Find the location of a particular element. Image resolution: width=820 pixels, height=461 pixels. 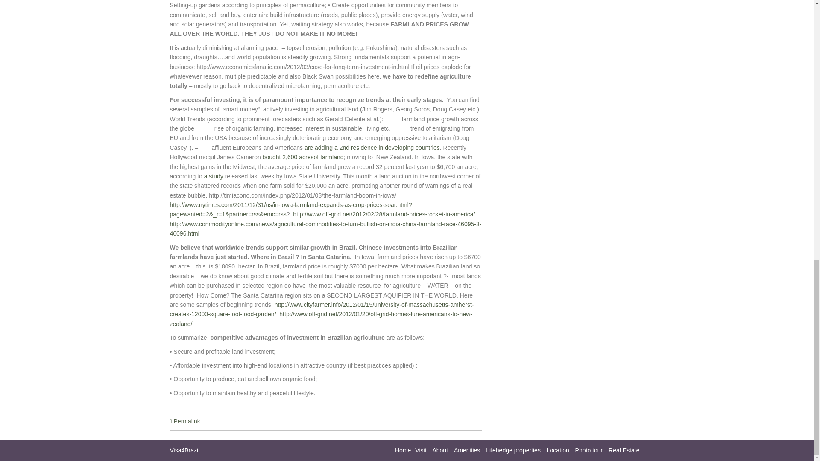

bought 2,600 acresof farmland is located at coordinates (302, 157).